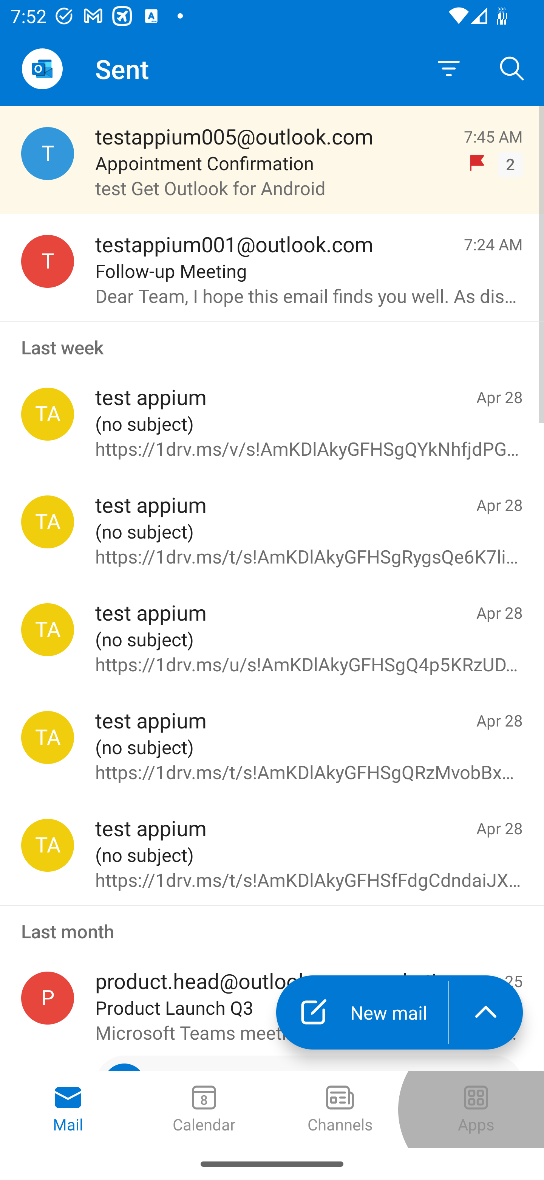 The image size is (544, 1180). Describe the element at coordinates (362, 1012) in the screenshot. I see `New mail` at that location.